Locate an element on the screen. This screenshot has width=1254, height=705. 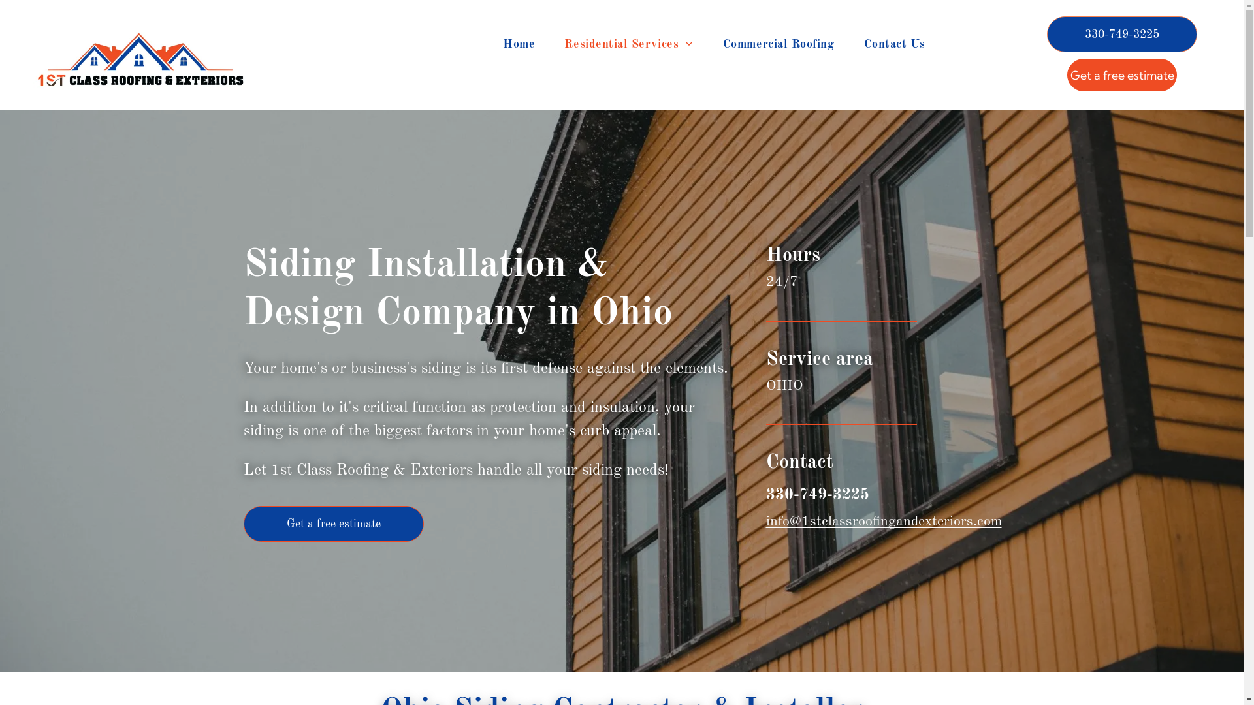
330-749-3225 is located at coordinates (817, 495).